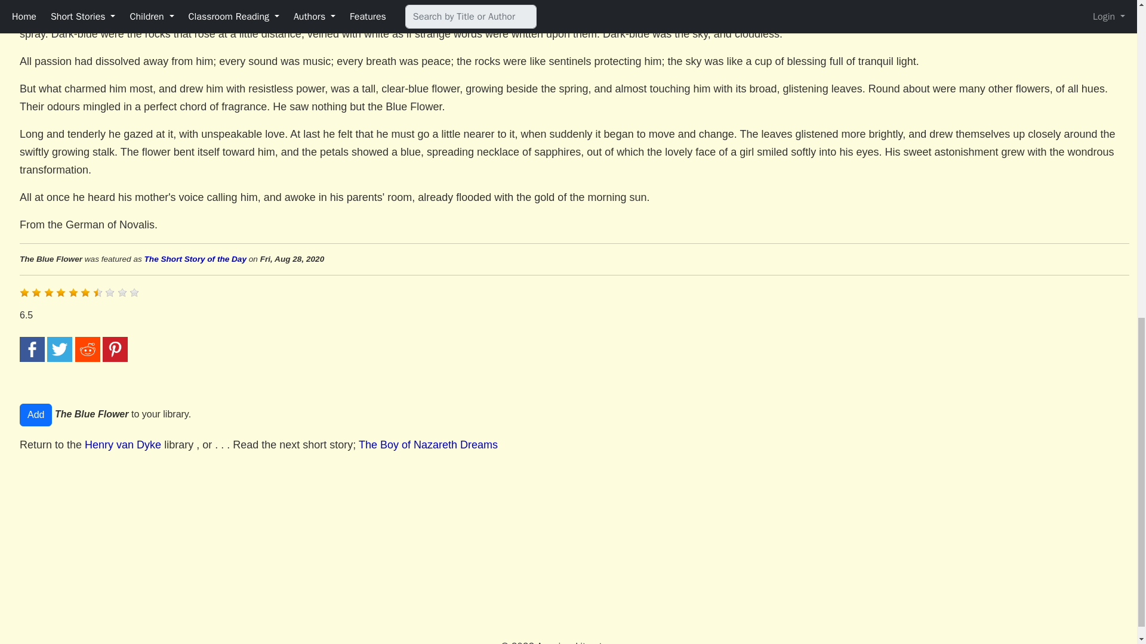 Image resolution: width=1146 pixels, height=644 pixels. Describe the element at coordinates (36, 292) in the screenshot. I see `2 - Don't Read ` at that location.